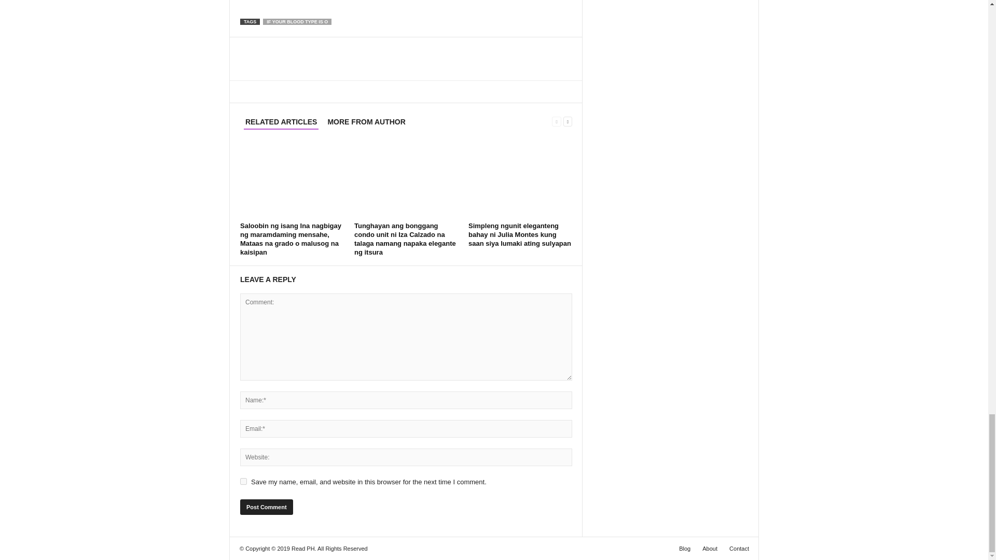  I want to click on RELATED ARTICLES, so click(281, 122).